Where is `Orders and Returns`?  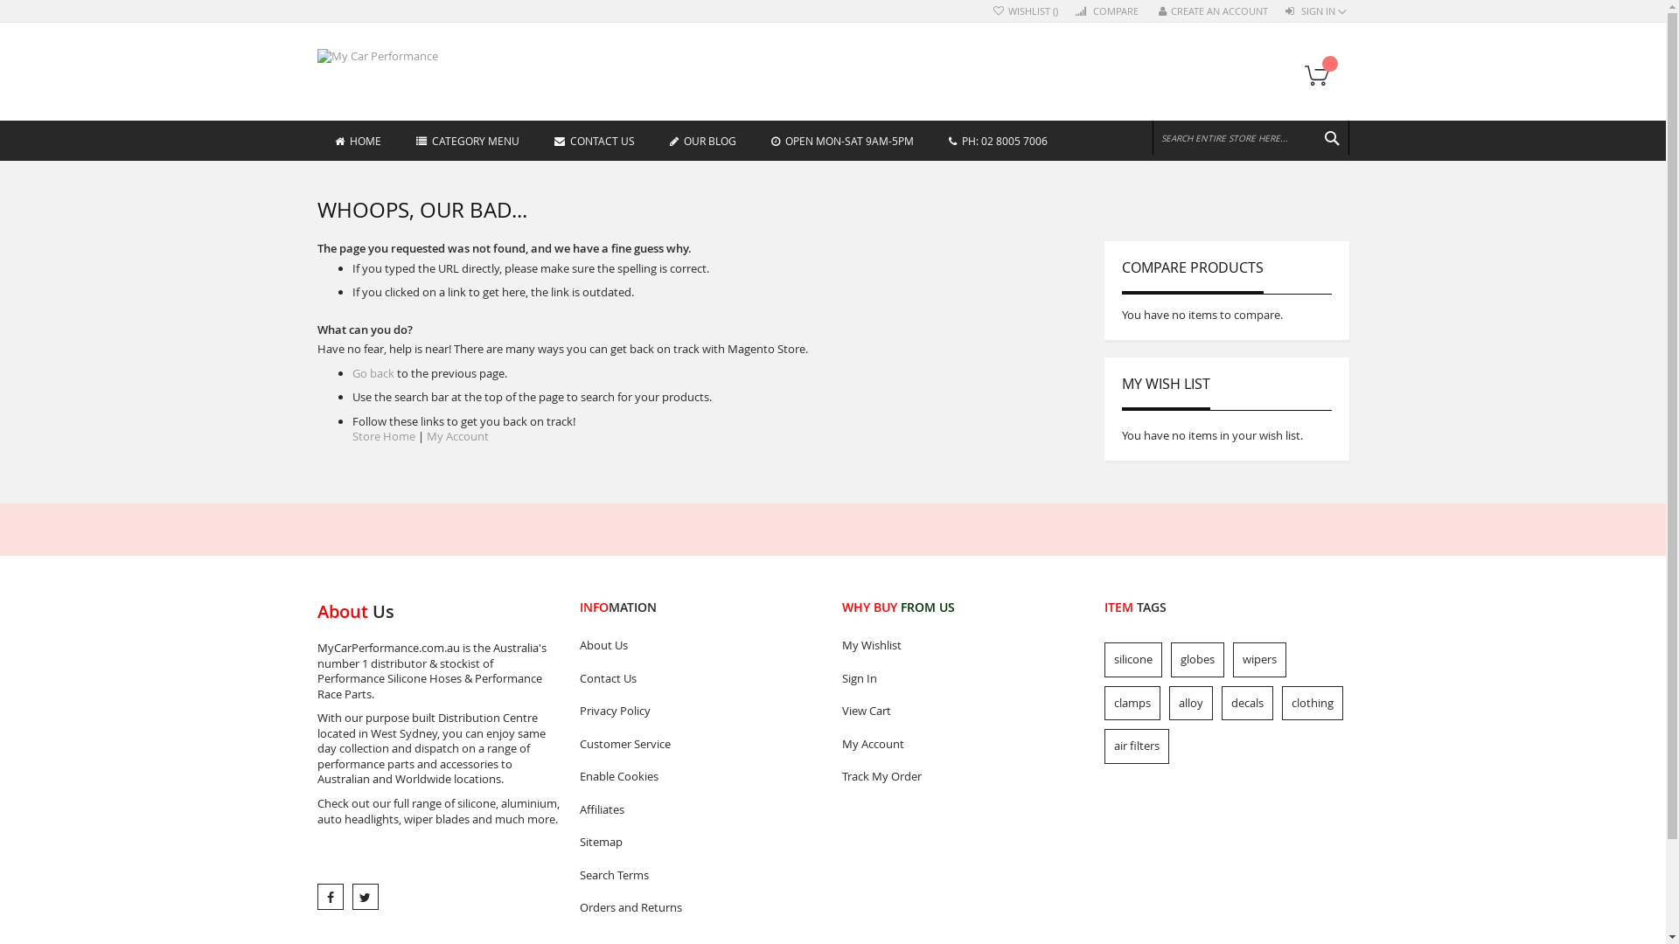 Orders and Returns is located at coordinates (701, 908).